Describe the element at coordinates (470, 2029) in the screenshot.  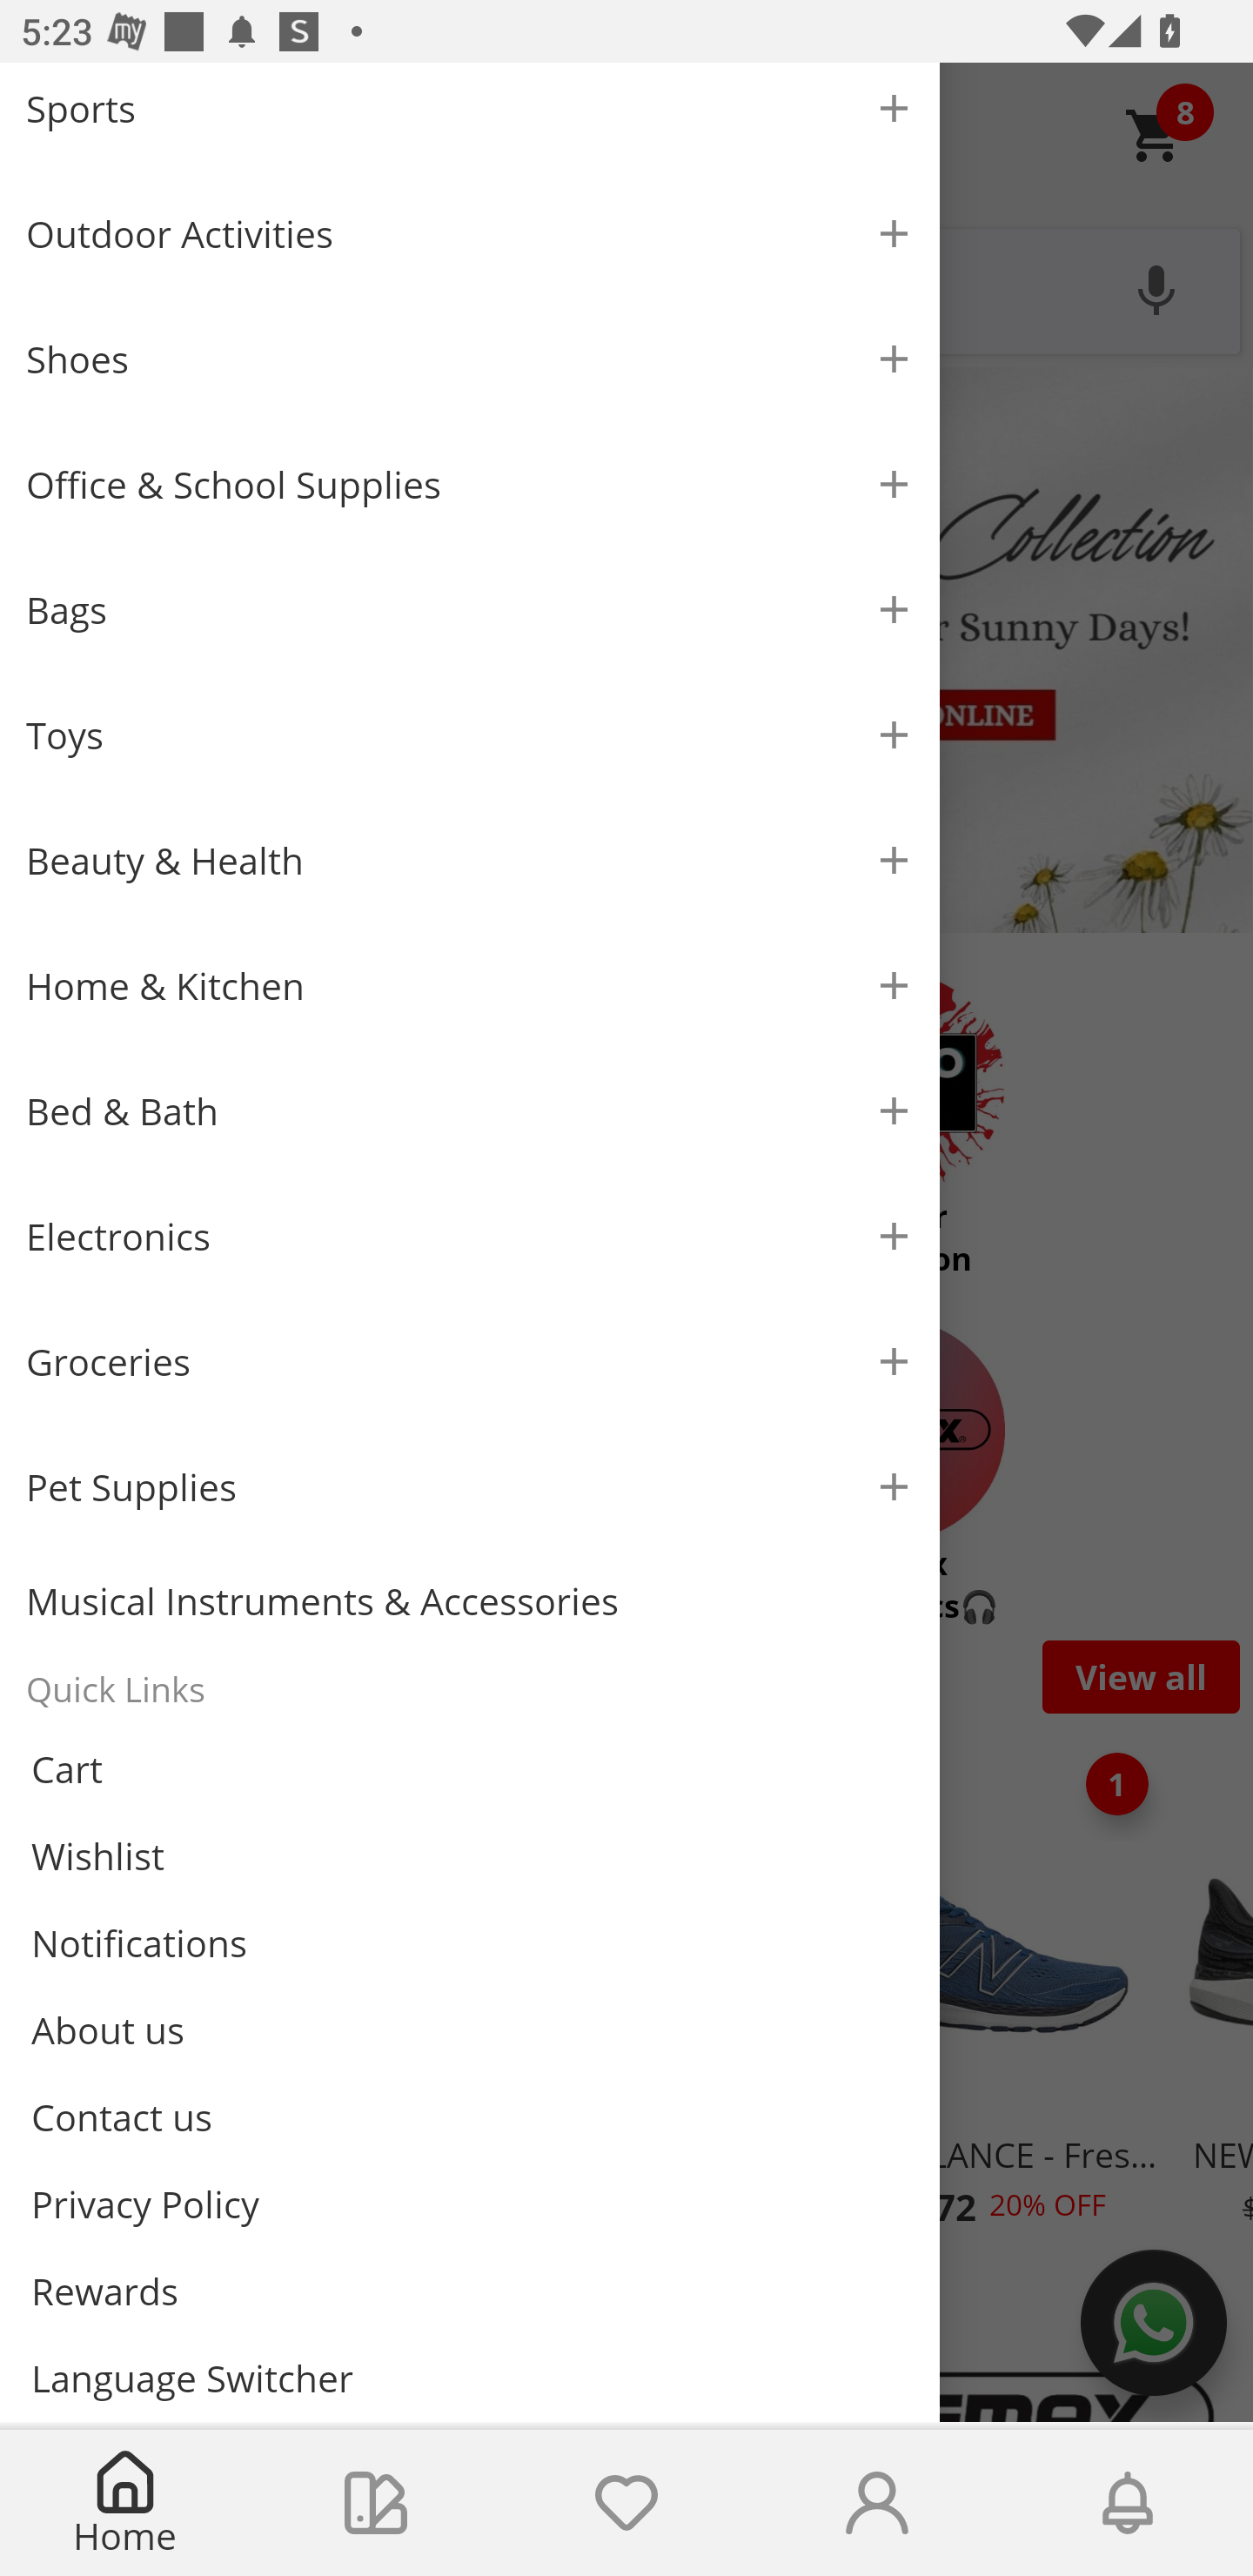
I see `About us` at that location.